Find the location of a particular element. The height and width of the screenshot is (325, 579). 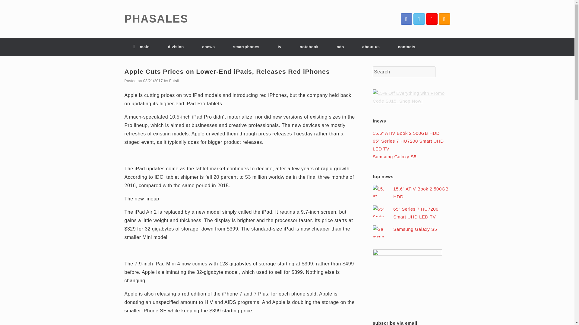

PHASALES Twitter is located at coordinates (419, 19).